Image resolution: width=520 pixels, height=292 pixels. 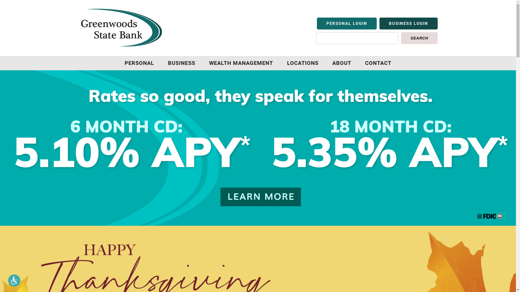 What do you see at coordinates (347, 24) in the screenshot?
I see `PERSONAL LOGIN` at bounding box center [347, 24].